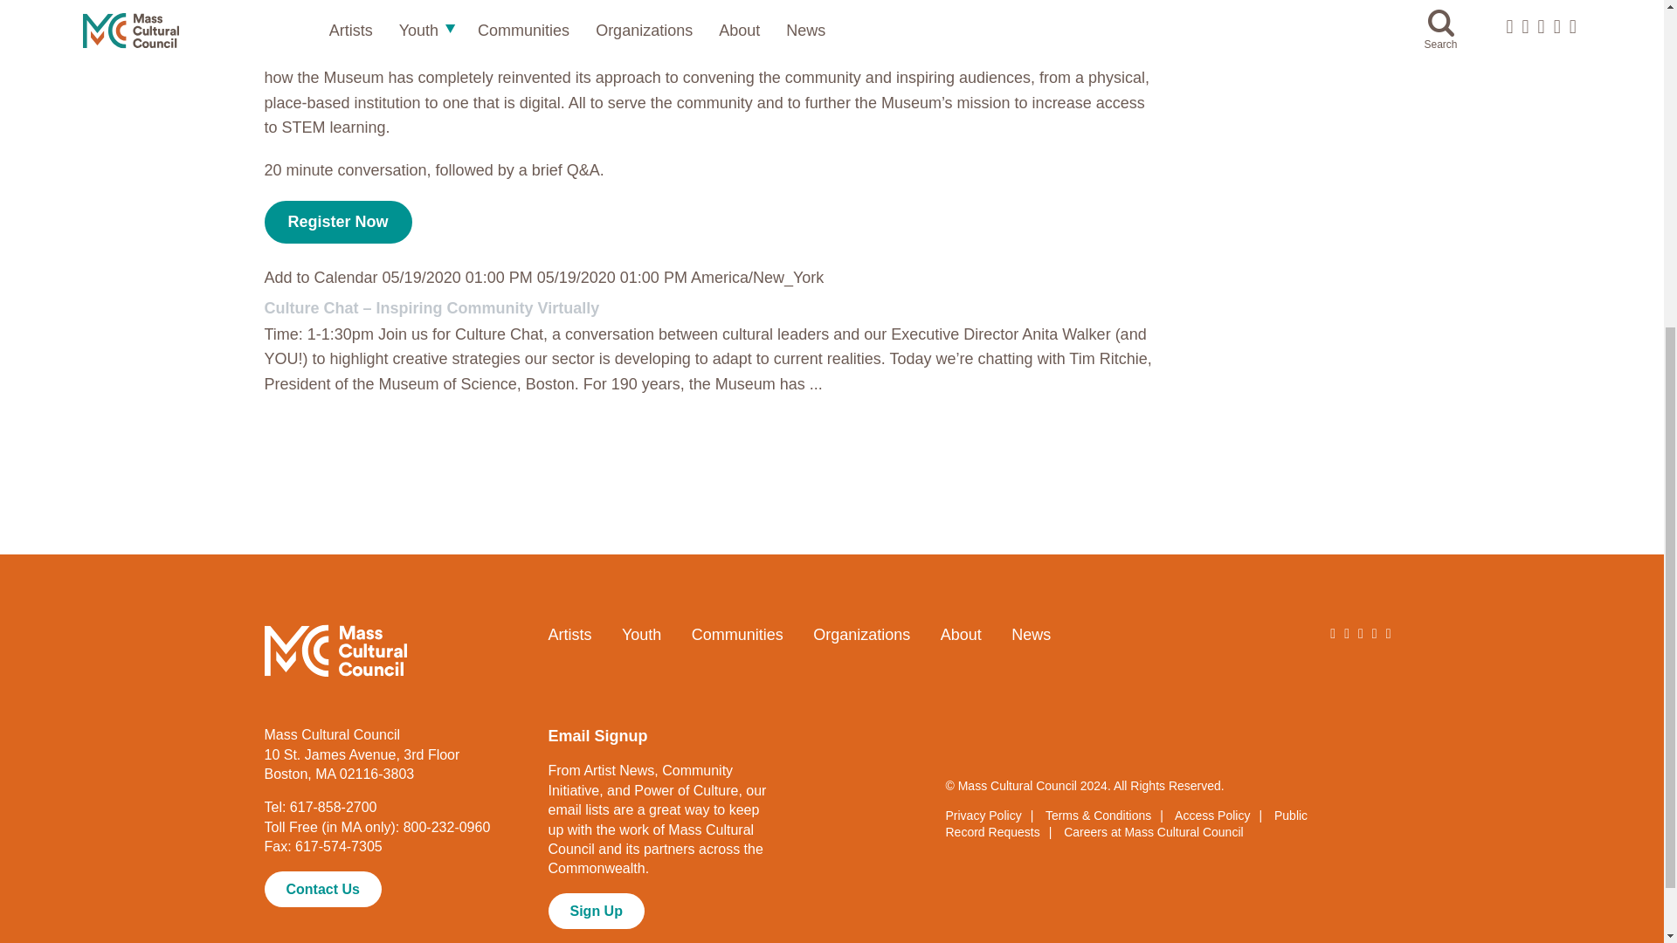 The image size is (1677, 943). Describe the element at coordinates (1031, 634) in the screenshot. I see `News` at that location.